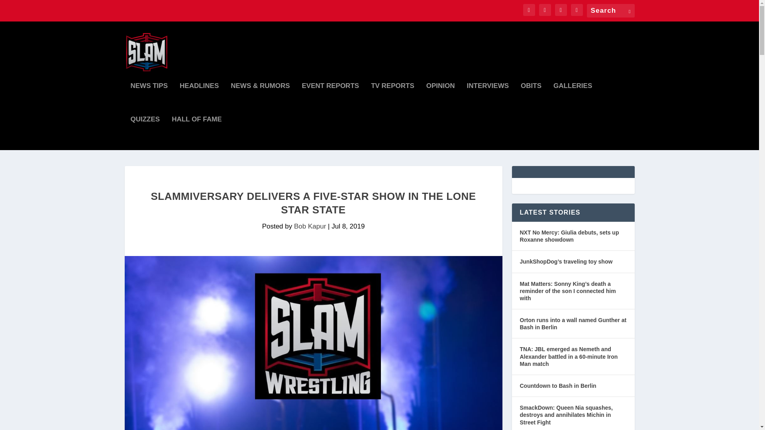  I want to click on NEWS TIPS, so click(149, 100).